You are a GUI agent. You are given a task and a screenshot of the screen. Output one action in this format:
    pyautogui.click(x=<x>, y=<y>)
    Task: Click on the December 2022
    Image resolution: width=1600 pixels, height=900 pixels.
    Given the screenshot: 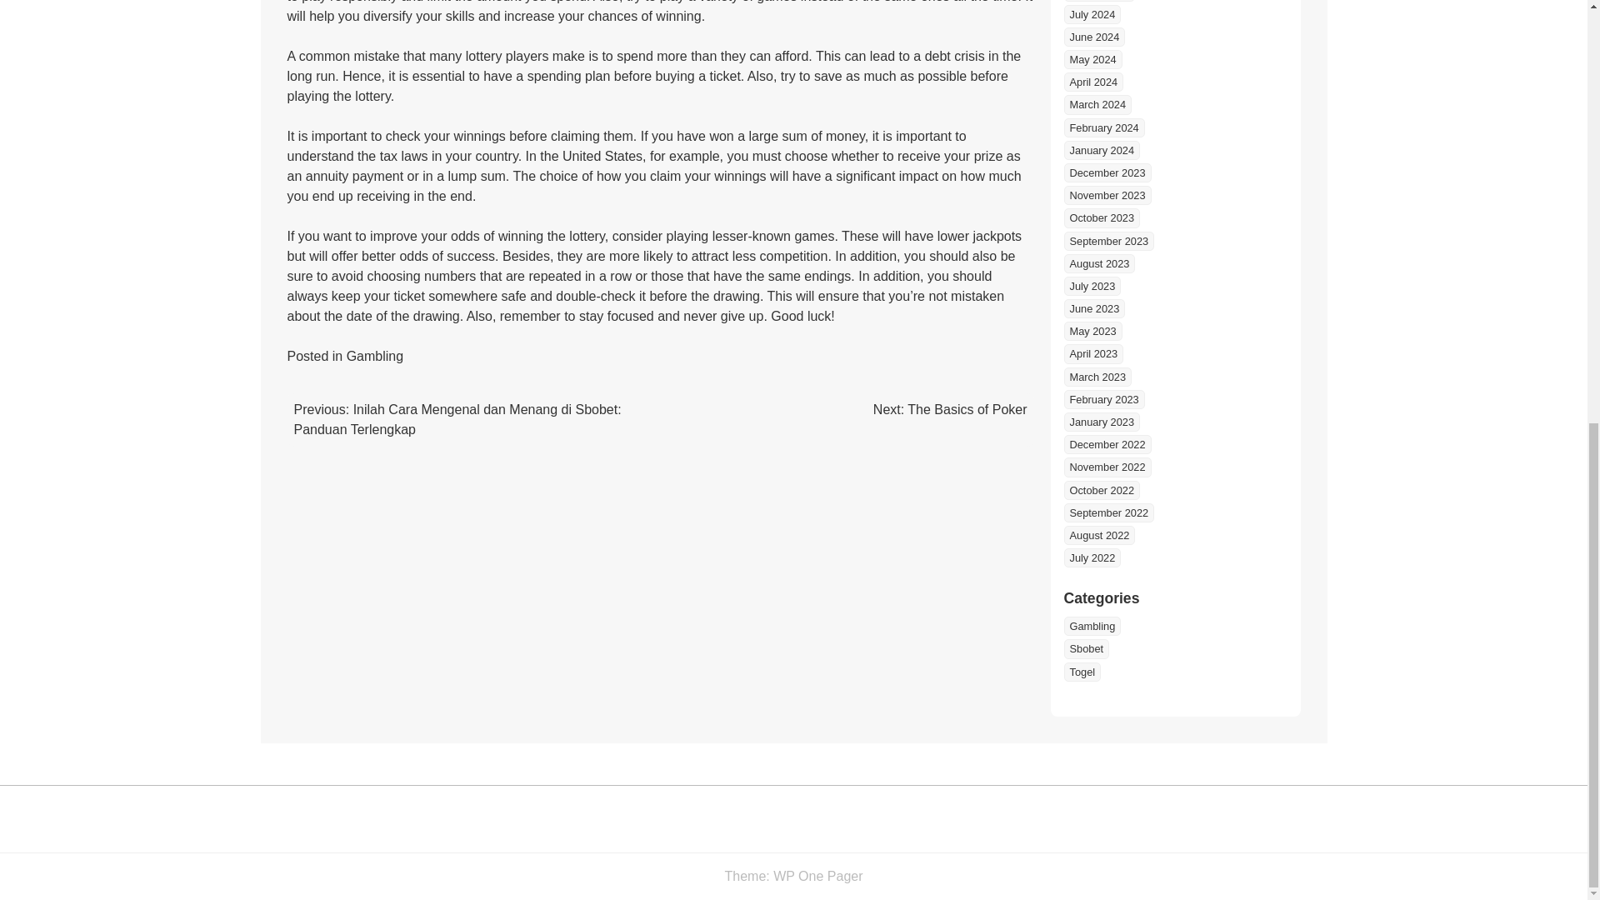 What is the action you would take?
    pyautogui.click(x=1107, y=444)
    